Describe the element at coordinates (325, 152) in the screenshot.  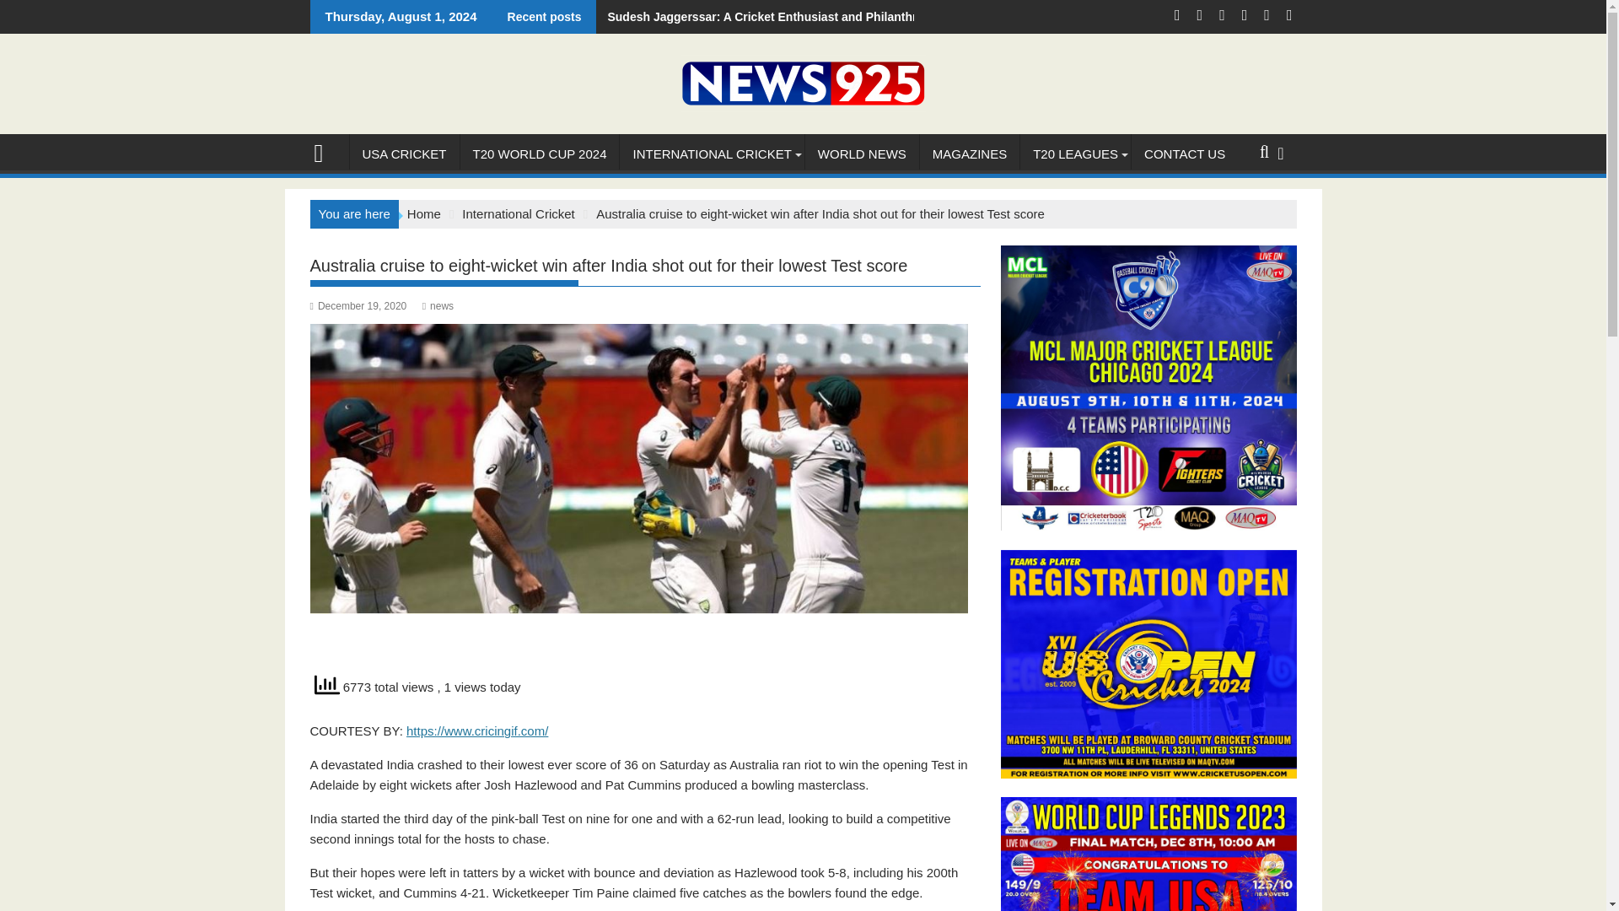
I see `News925` at that location.